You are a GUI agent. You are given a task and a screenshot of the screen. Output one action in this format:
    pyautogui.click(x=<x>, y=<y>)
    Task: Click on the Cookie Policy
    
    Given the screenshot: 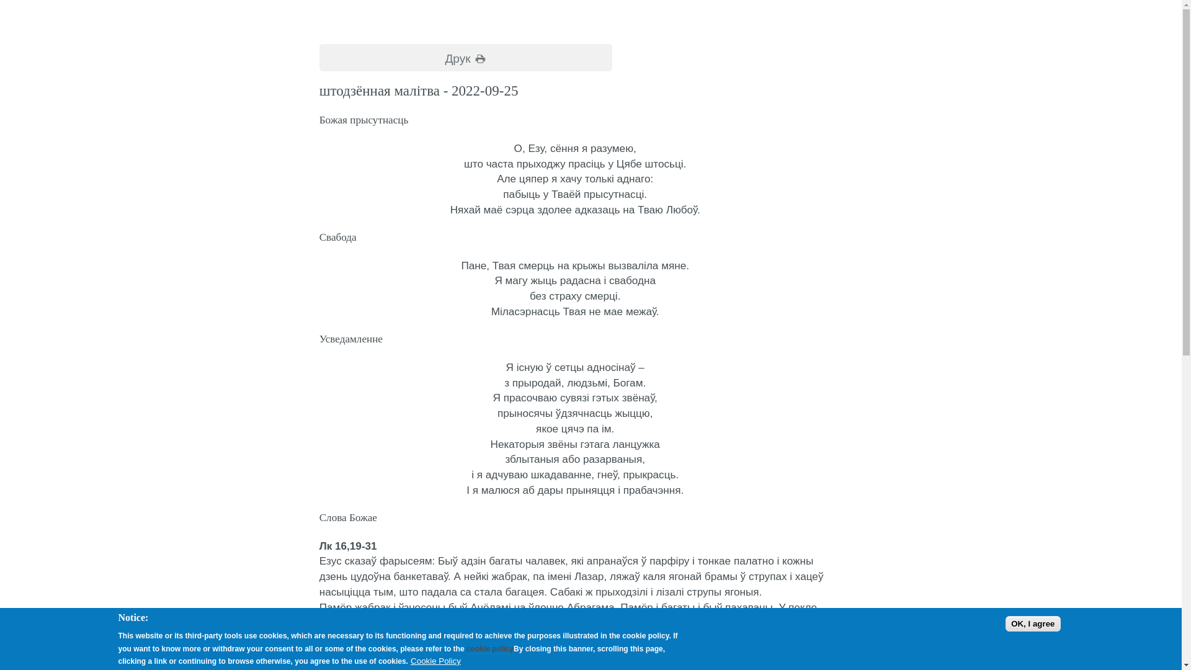 What is the action you would take?
    pyautogui.click(x=435, y=661)
    